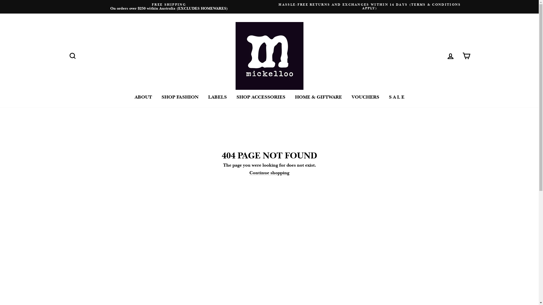 Image resolution: width=543 pixels, height=305 pixels. What do you see at coordinates (450, 56) in the screenshot?
I see `LOG IN` at bounding box center [450, 56].